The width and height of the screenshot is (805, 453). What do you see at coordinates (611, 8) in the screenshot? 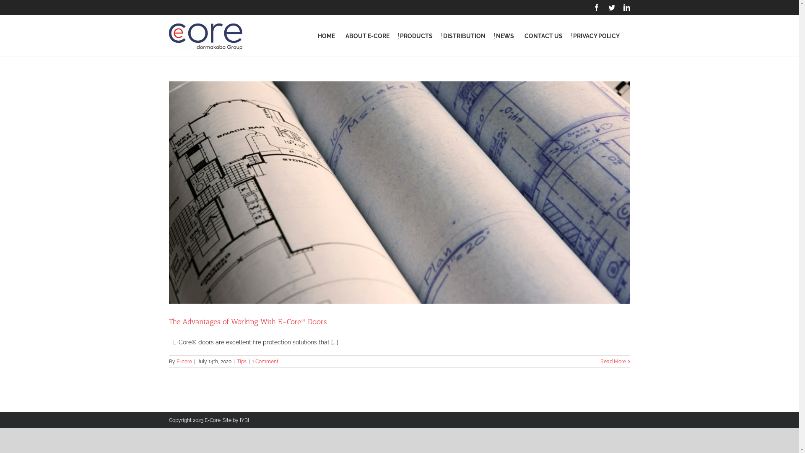
I see `Twitter` at bounding box center [611, 8].